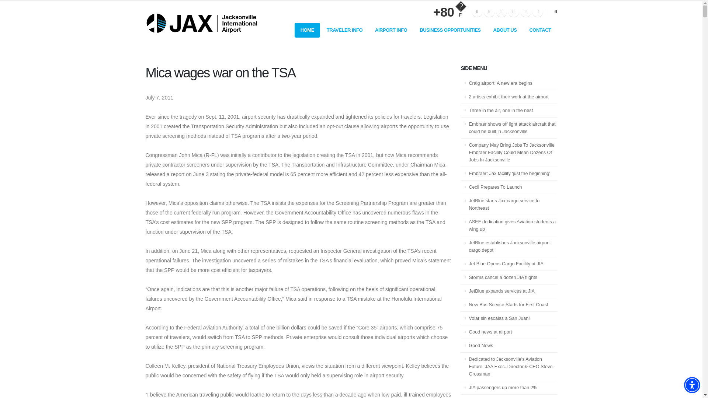 The width and height of the screenshot is (708, 398). Describe the element at coordinates (489, 12) in the screenshot. I see `Twitter` at that location.